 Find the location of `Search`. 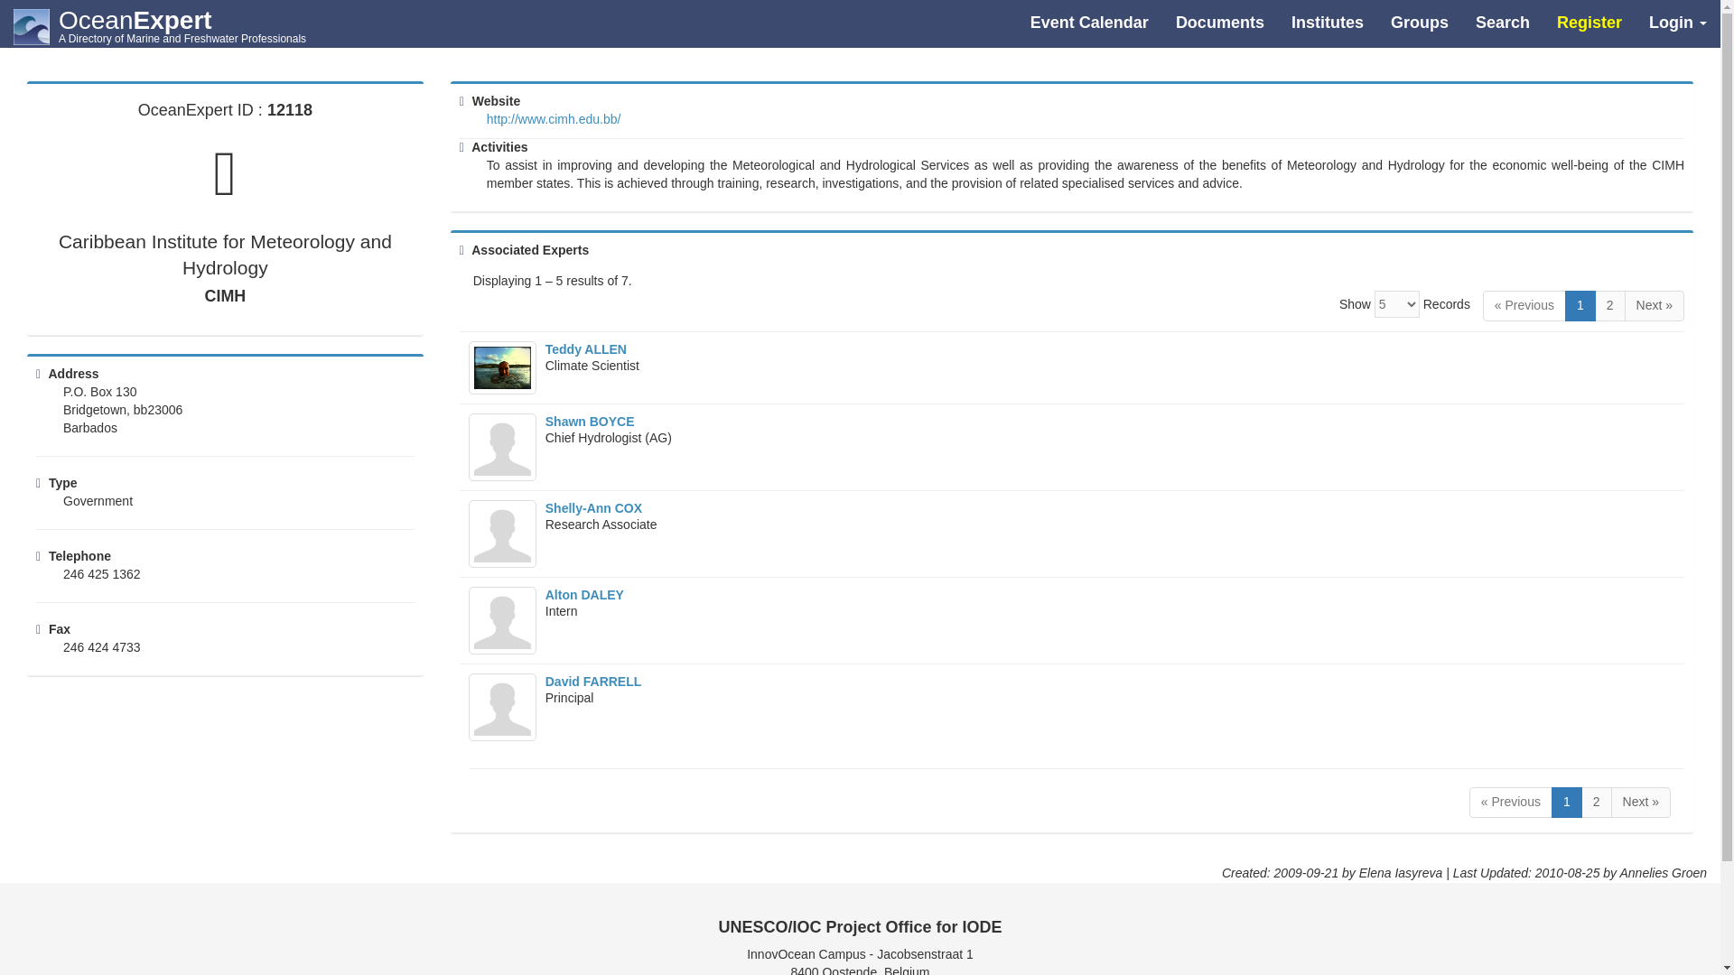

Search is located at coordinates (1502, 22).